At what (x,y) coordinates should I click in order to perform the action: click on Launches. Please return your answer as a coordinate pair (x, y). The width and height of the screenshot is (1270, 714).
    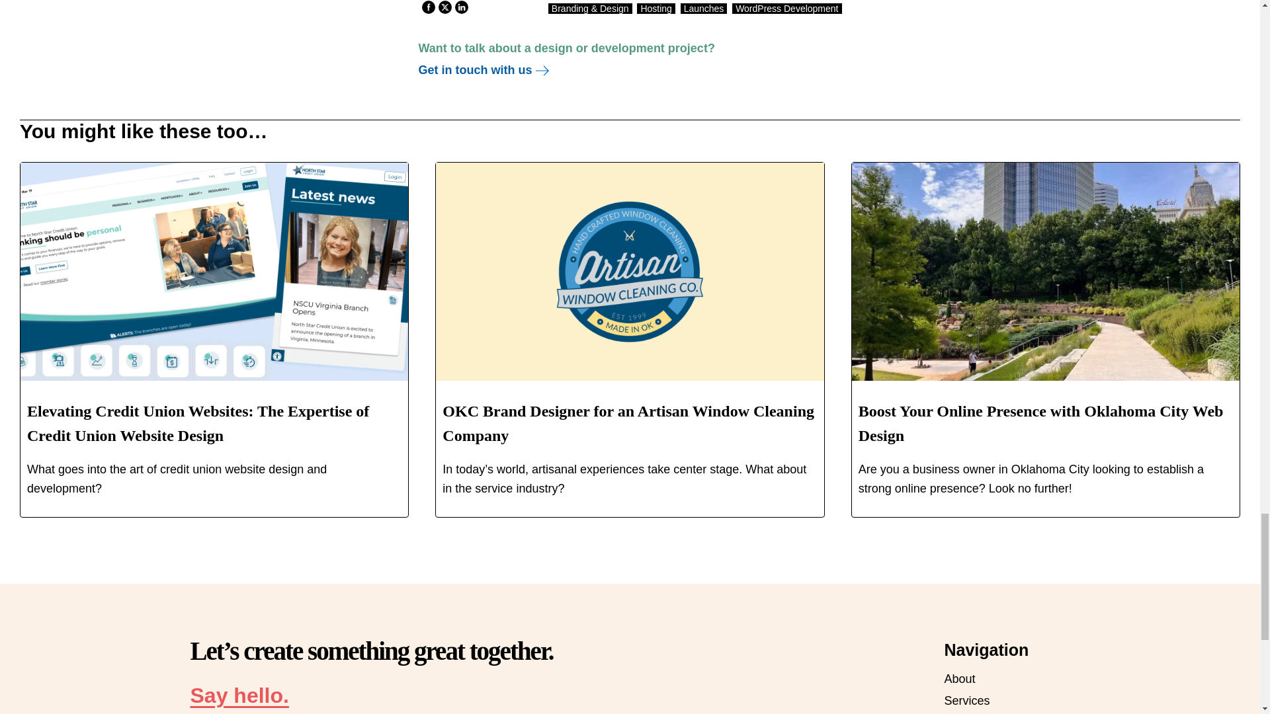
    Looking at the image, I should click on (704, 8).